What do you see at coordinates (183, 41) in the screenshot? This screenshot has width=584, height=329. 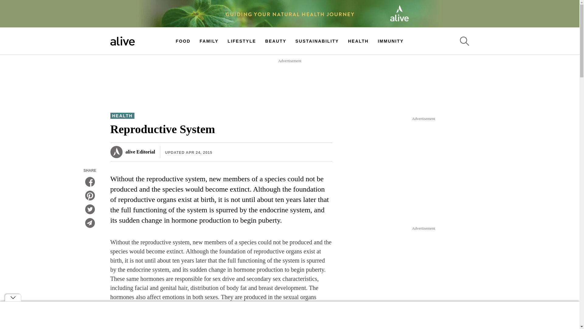 I see `FOOD` at bounding box center [183, 41].